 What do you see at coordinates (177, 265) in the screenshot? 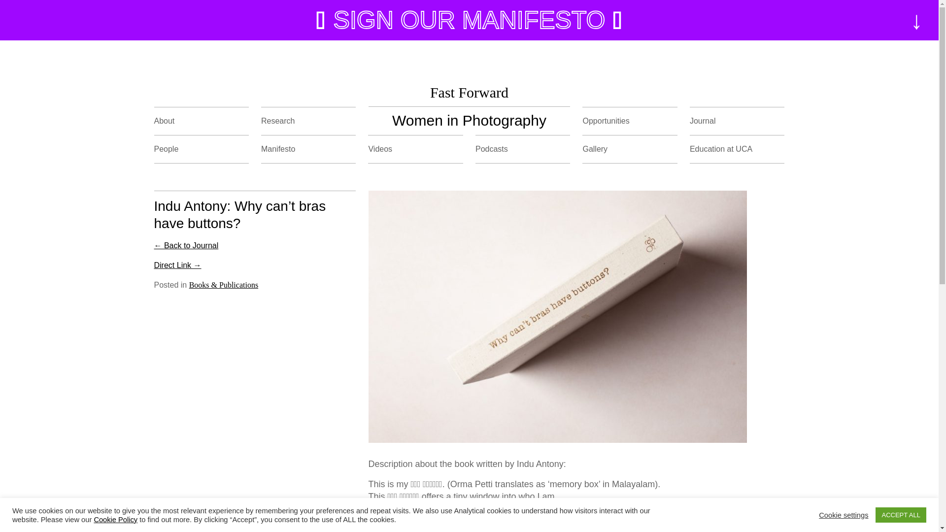
I see `Link to Website` at bounding box center [177, 265].